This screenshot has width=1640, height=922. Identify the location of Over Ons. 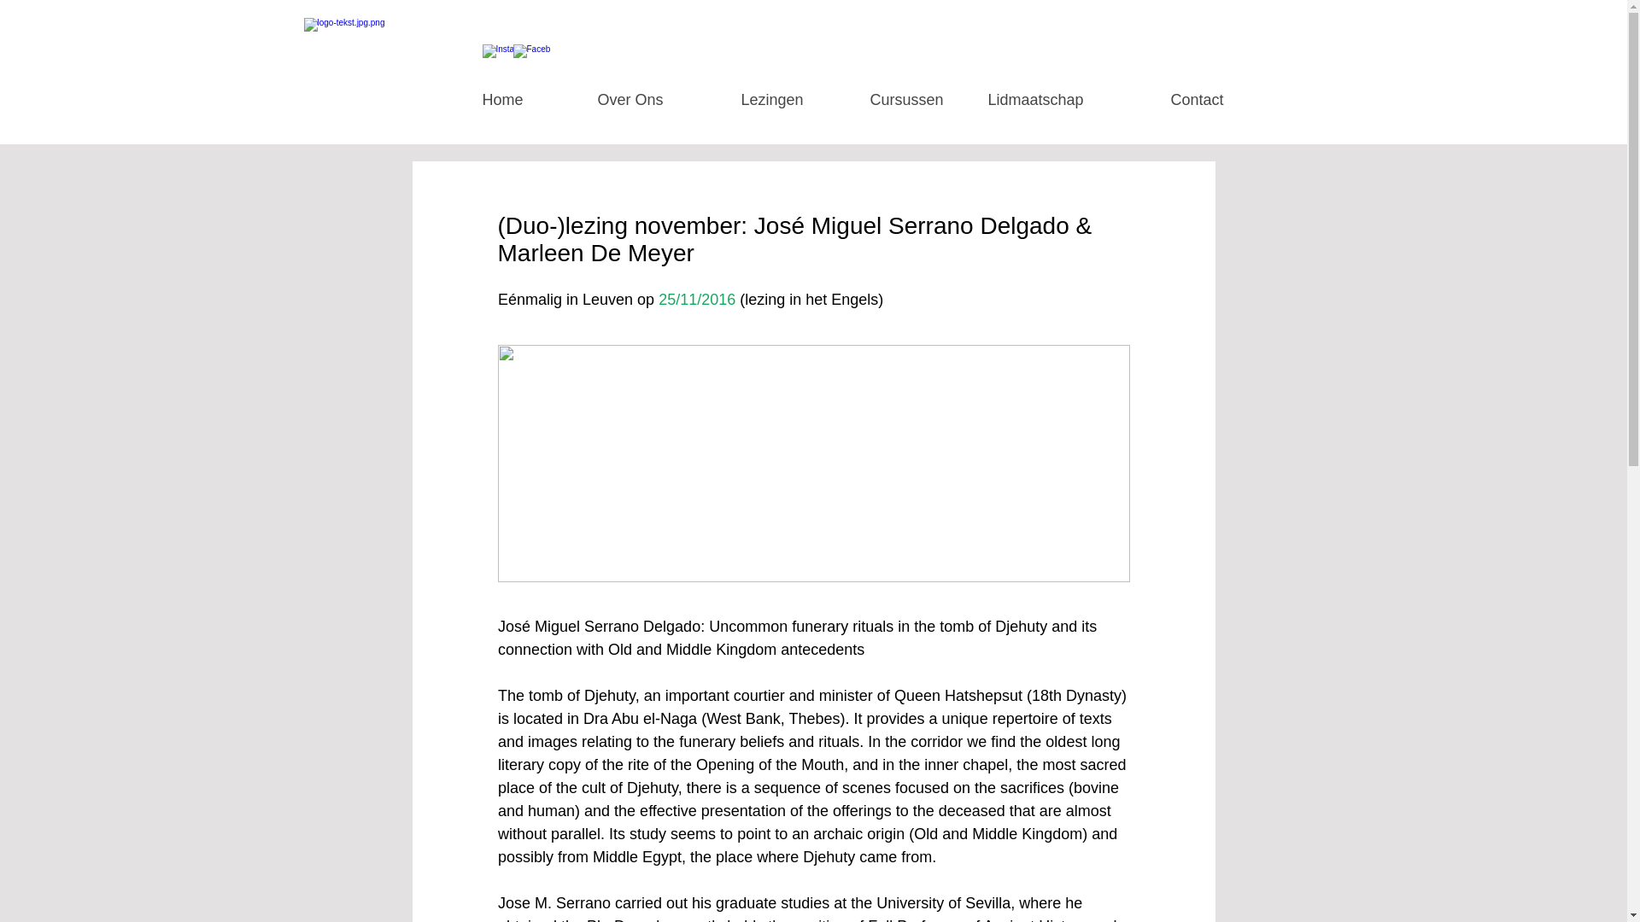
(606, 101).